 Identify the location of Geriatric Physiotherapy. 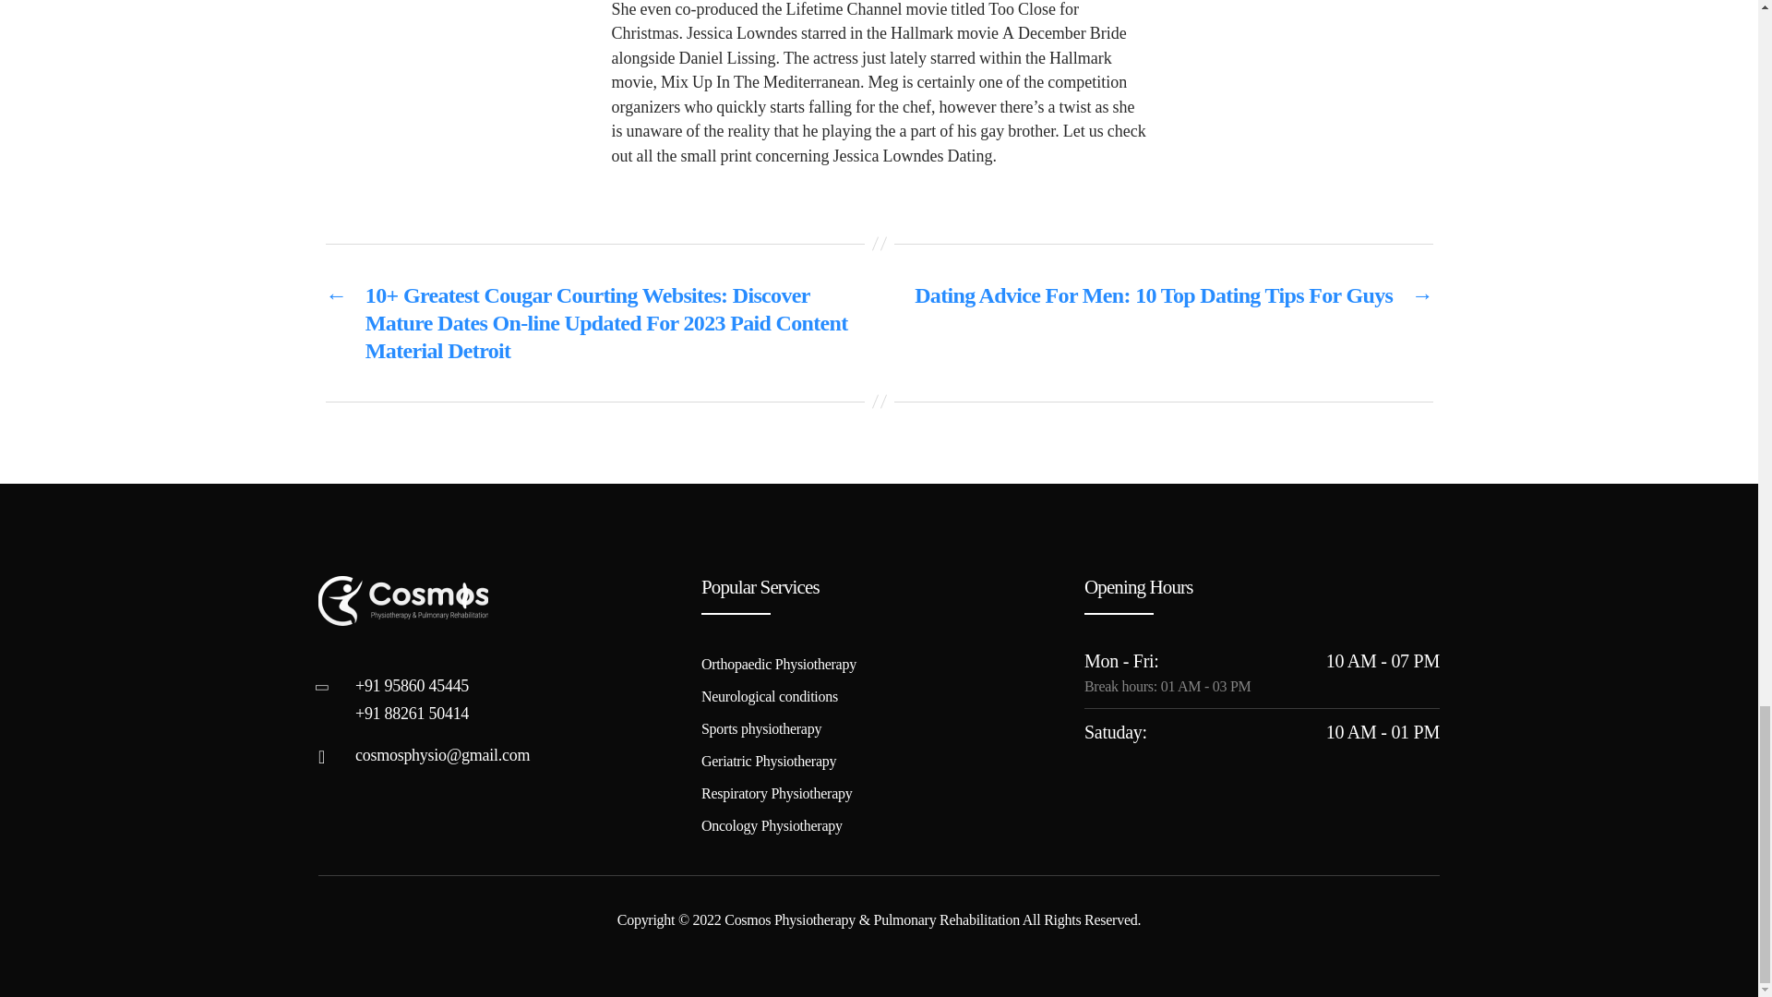
(769, 761).